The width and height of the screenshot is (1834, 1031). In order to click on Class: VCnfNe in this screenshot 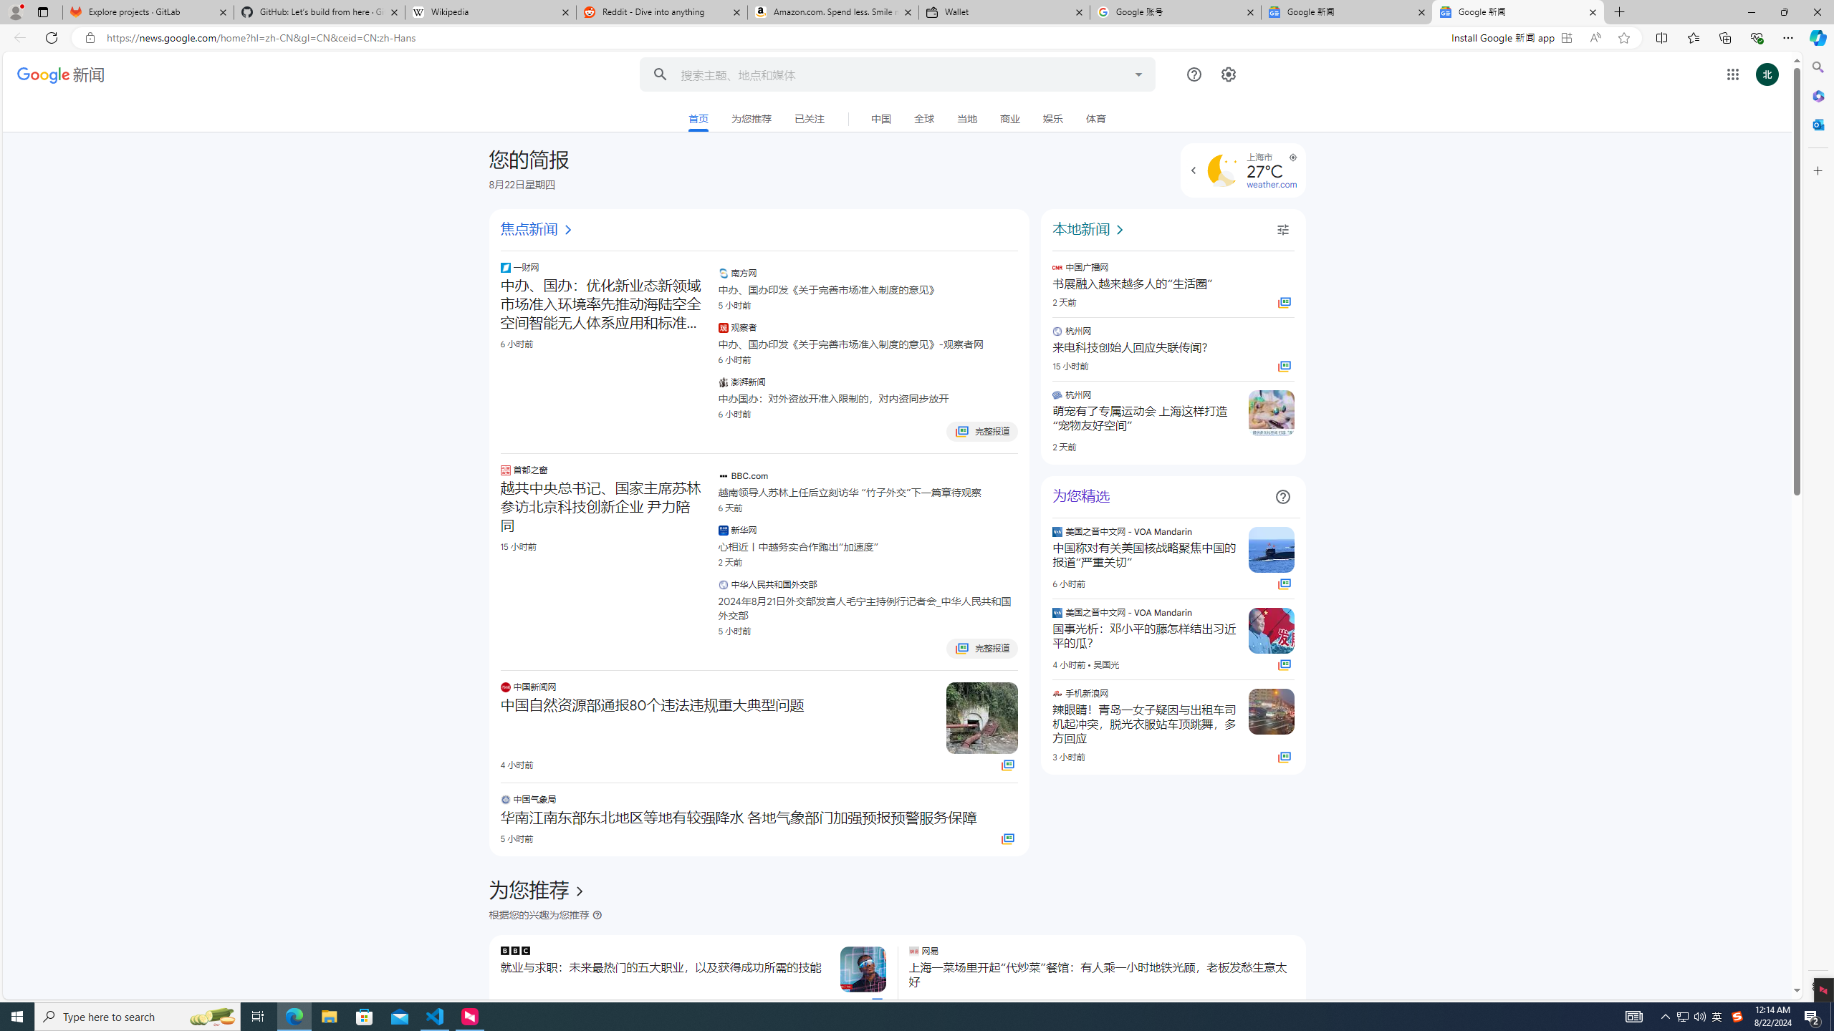, I will do `click(897, 119)`.